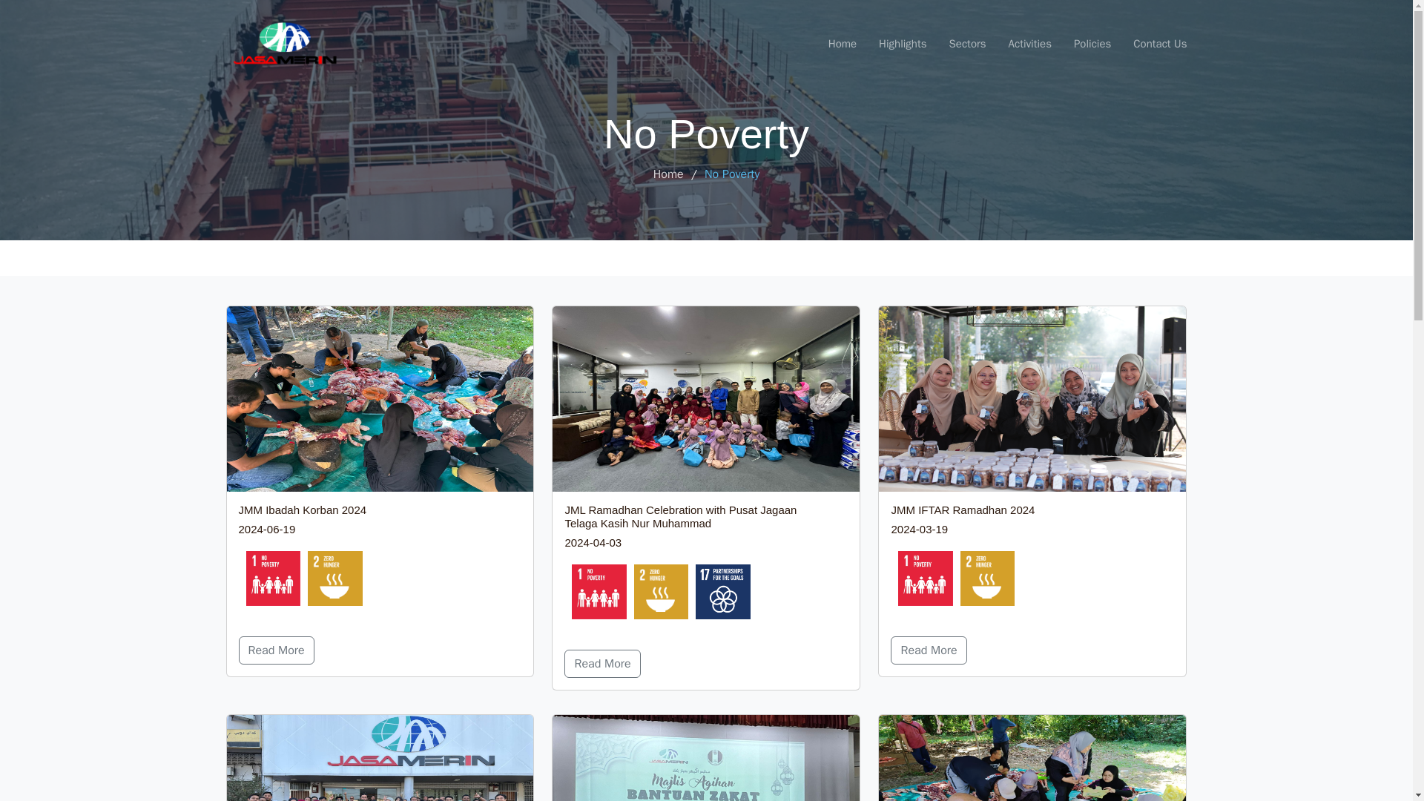  What do you see at coordinates (891, 44) in the screenshot?
I see `Highlights` at bounding box center [891, 44].